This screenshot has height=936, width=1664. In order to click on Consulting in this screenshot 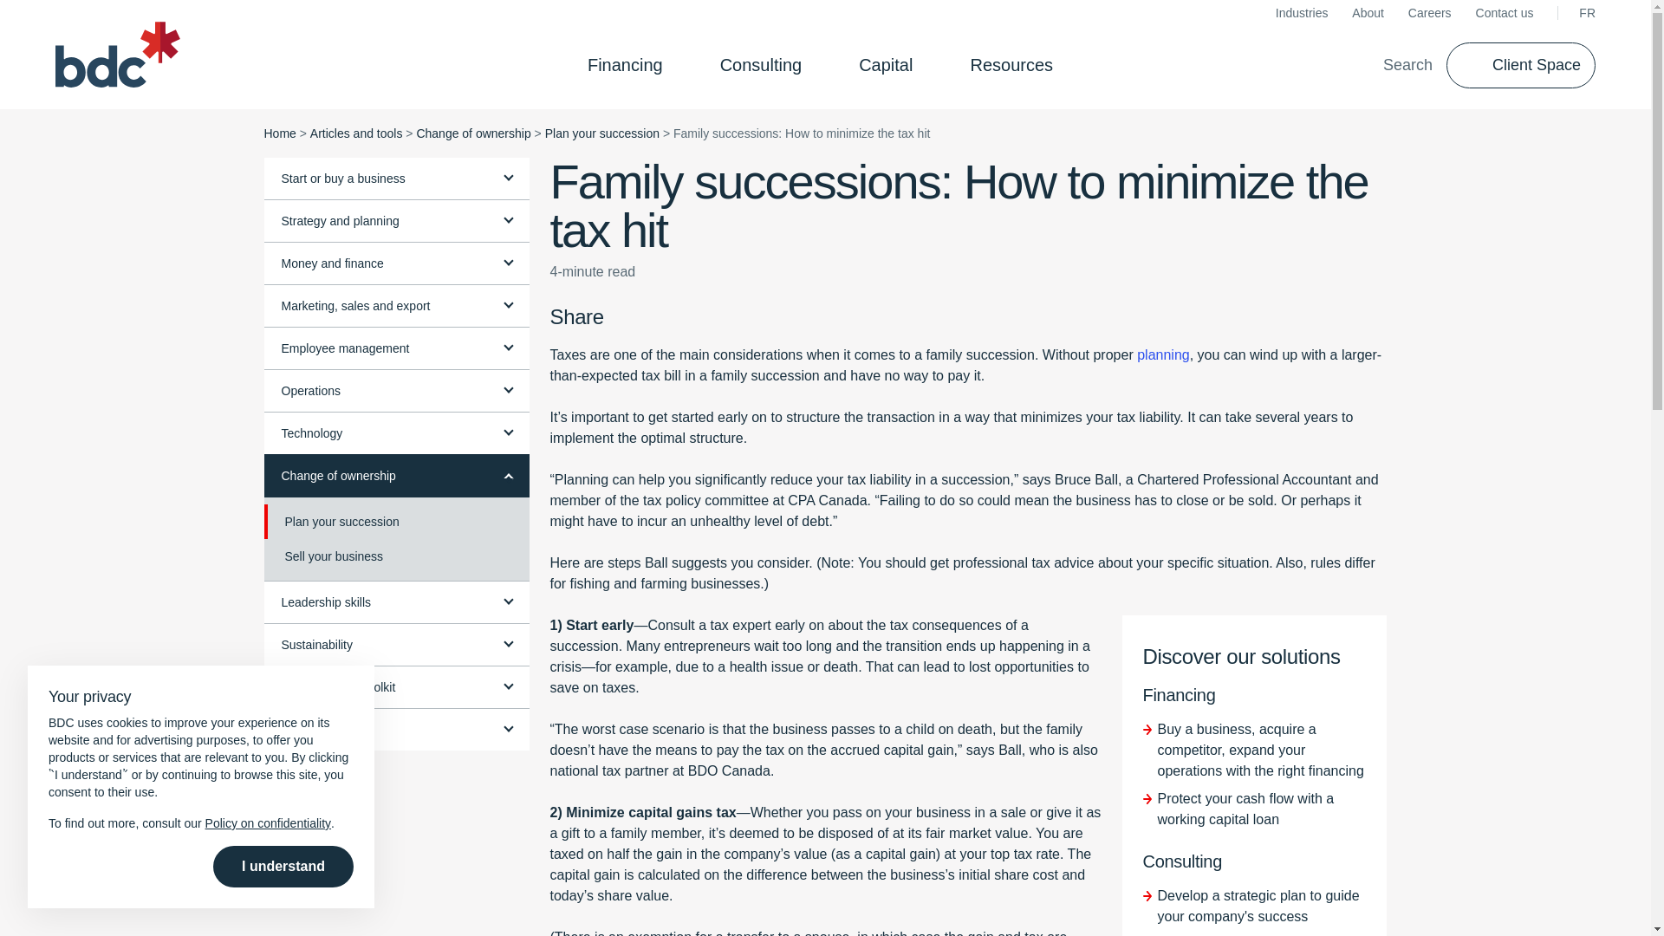, I will do `click(766, 64)`.